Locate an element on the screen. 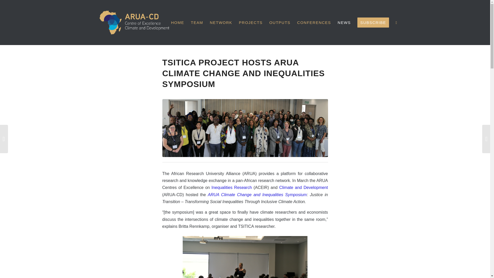 Image resolution: width=494 pixels, height=278 pixels. ARUA Climate Change and Inequalities Symposium is located at coordinates (257, 195).